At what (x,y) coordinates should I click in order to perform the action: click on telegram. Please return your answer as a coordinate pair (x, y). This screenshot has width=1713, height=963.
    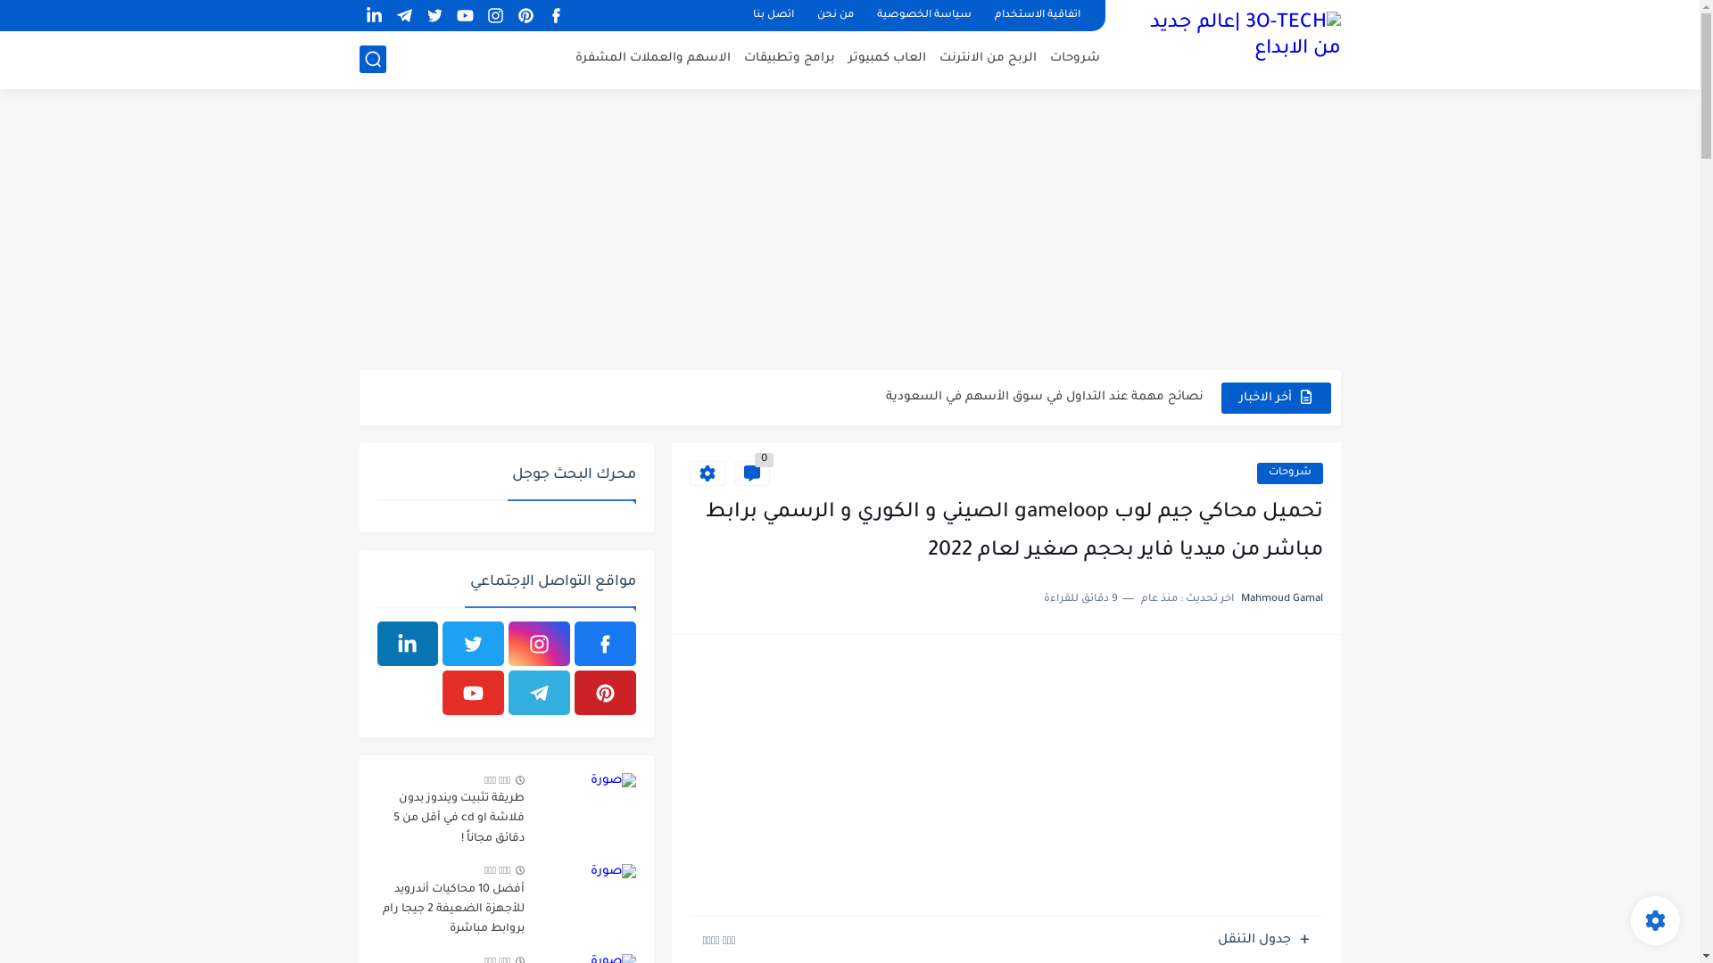
    Looking at the image, I should click on (405, 16).